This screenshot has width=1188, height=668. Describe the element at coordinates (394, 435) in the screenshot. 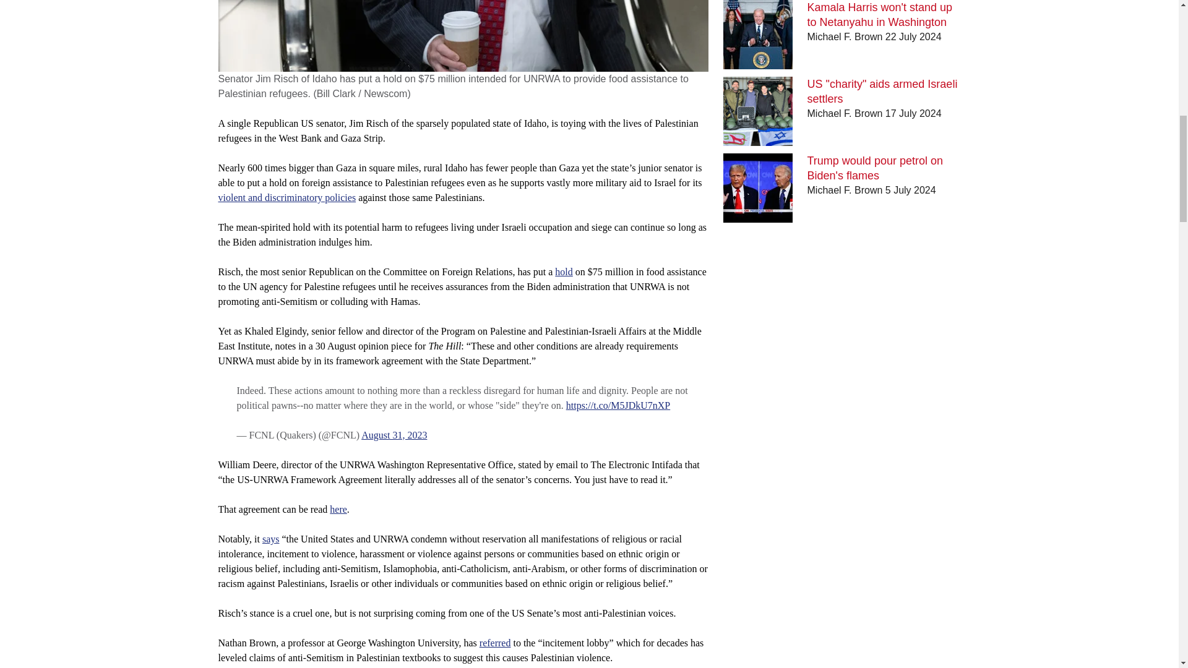

I see `August 31, 2023` at that location.